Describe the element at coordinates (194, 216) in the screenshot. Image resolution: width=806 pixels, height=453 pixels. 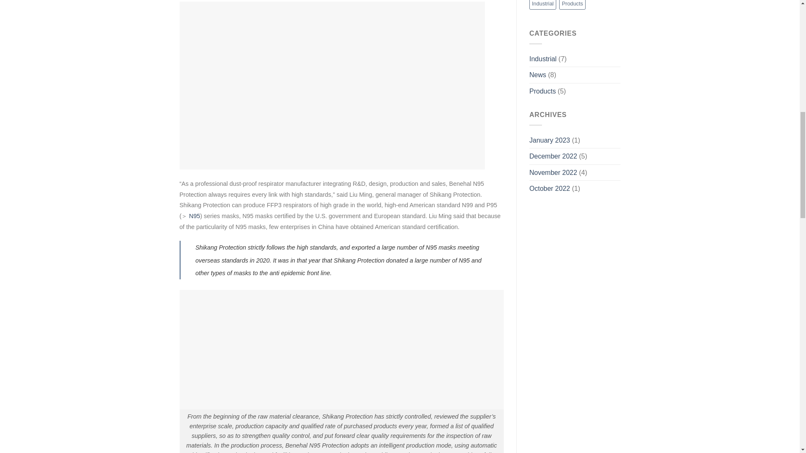
I see `N95` at that location.